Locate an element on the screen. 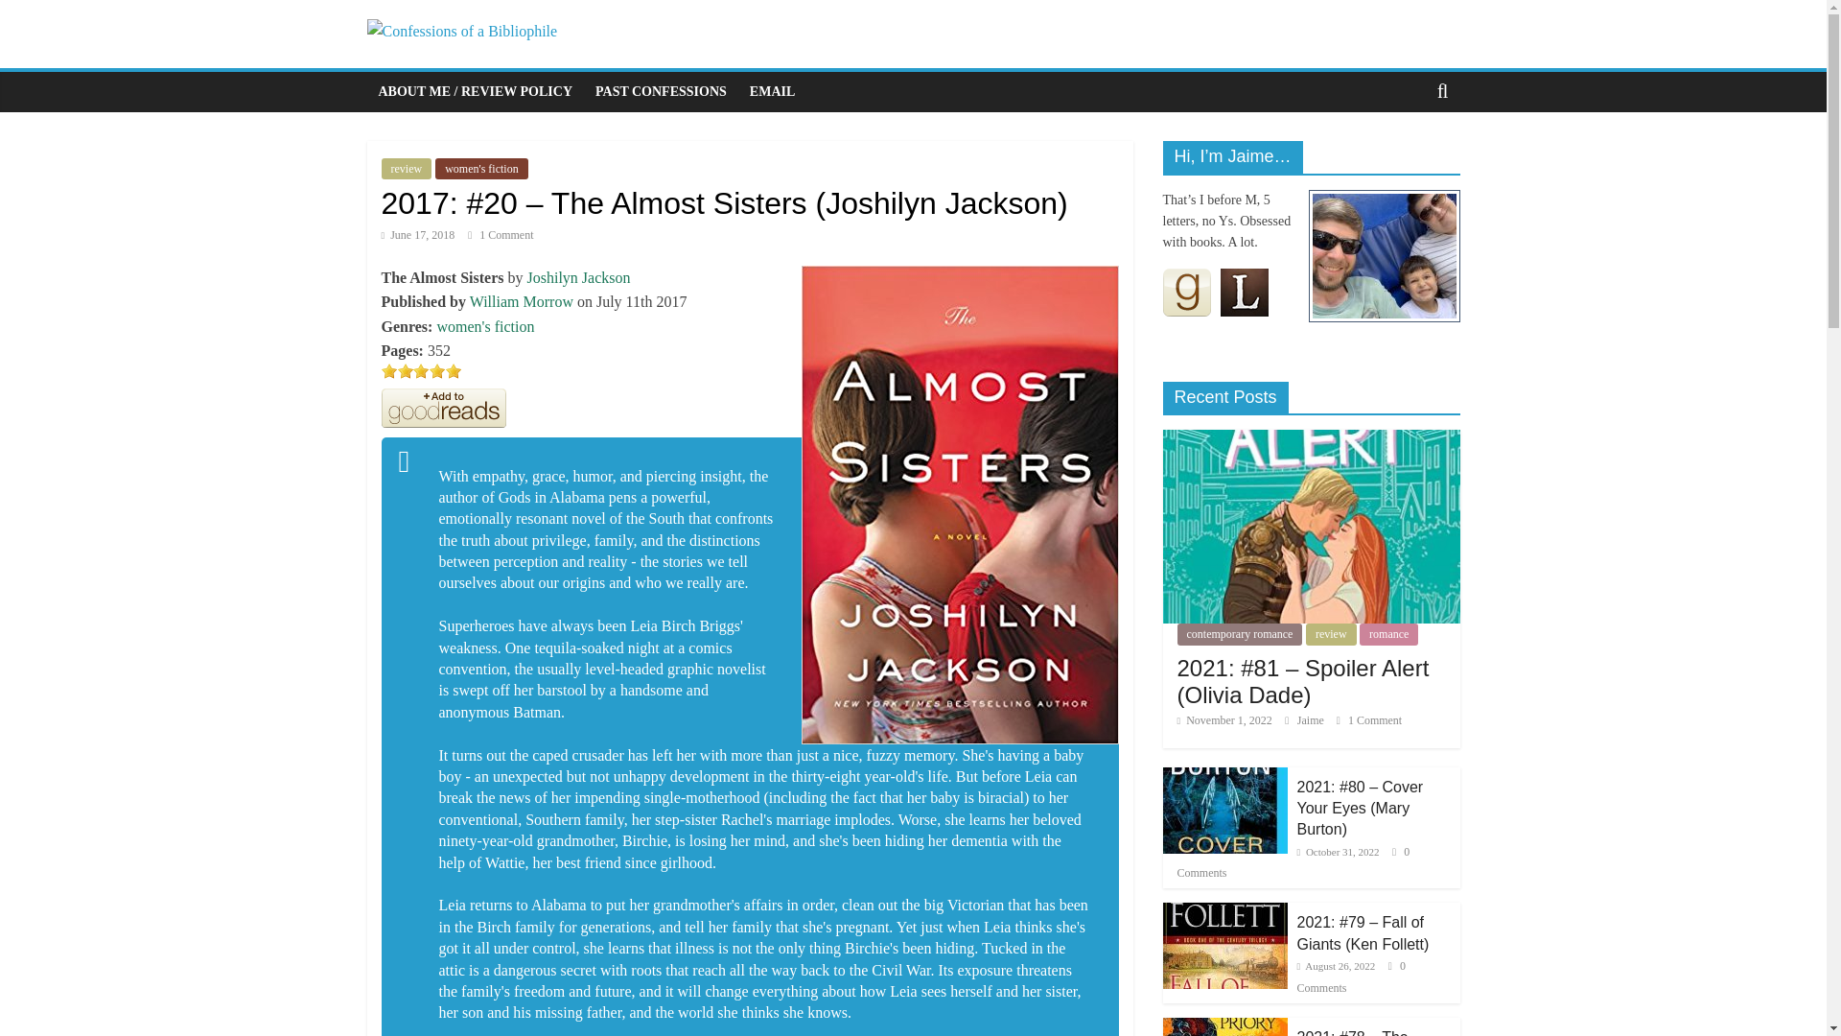 The width and height of the screenshot is (1841, 1036). women's fiction is located at coordinates (480, 169).